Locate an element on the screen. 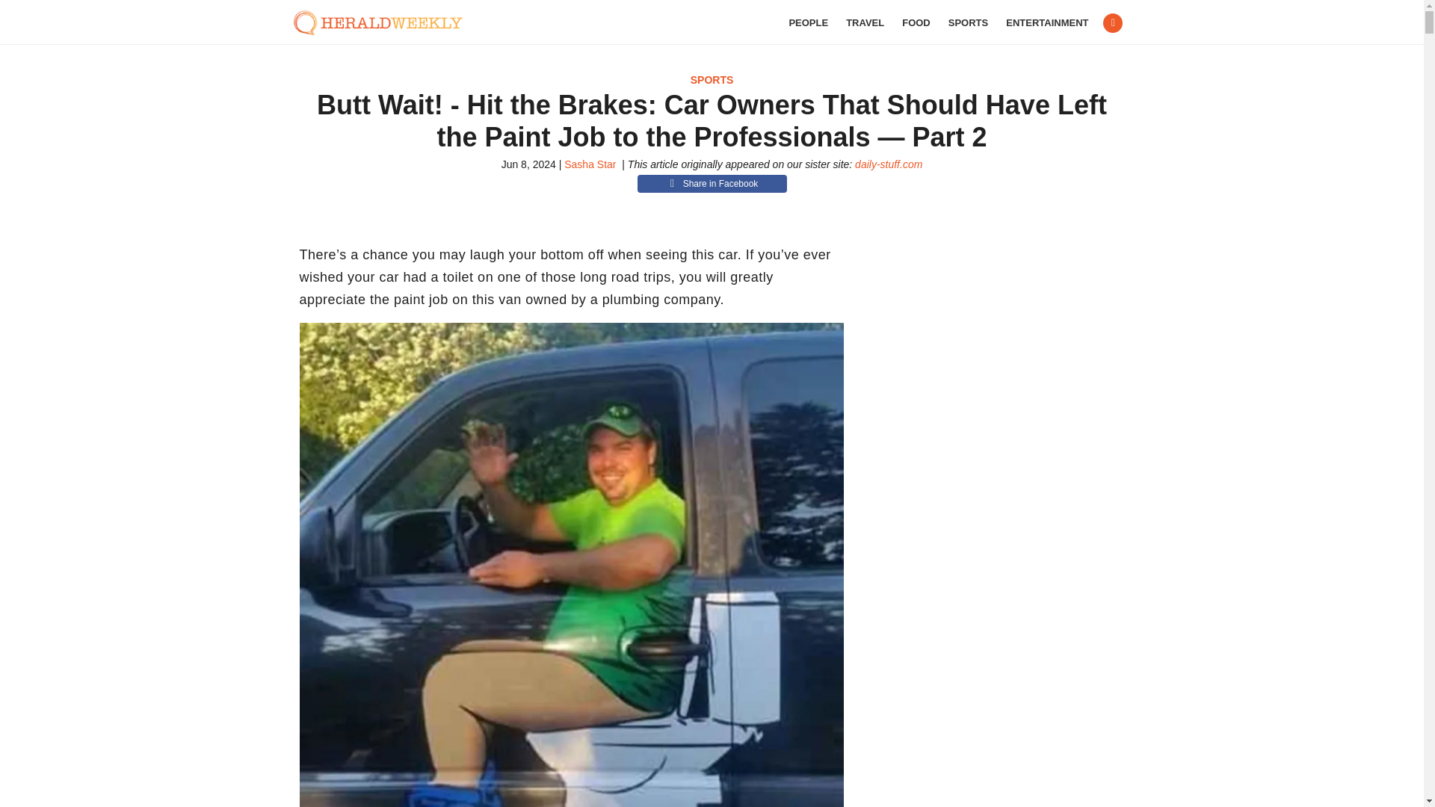 The image size is (1435, 807). daily-stuff.com is located at coordinates (889, 164).